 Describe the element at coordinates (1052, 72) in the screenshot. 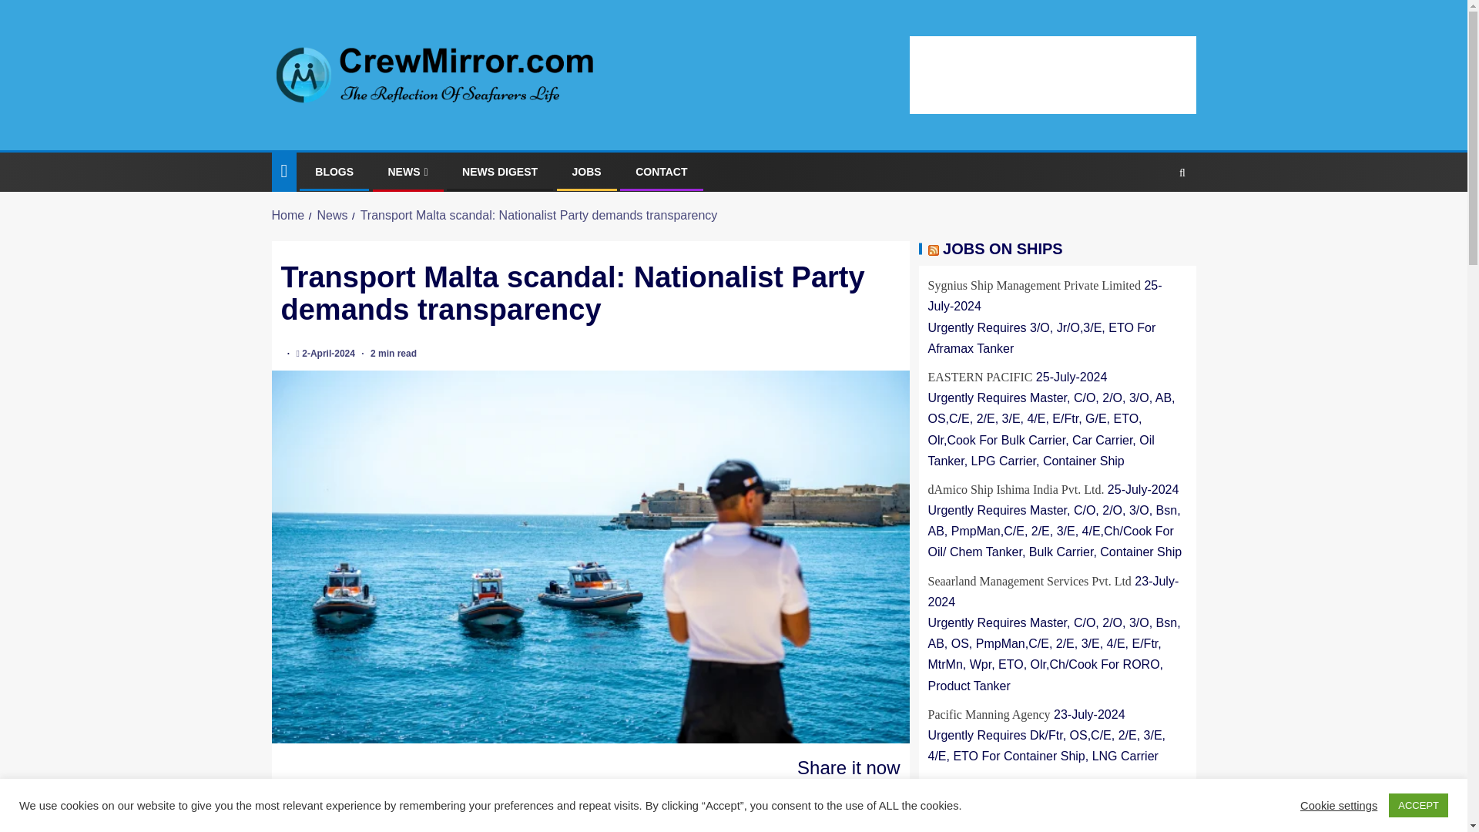

I see `Advertisement` at that location.